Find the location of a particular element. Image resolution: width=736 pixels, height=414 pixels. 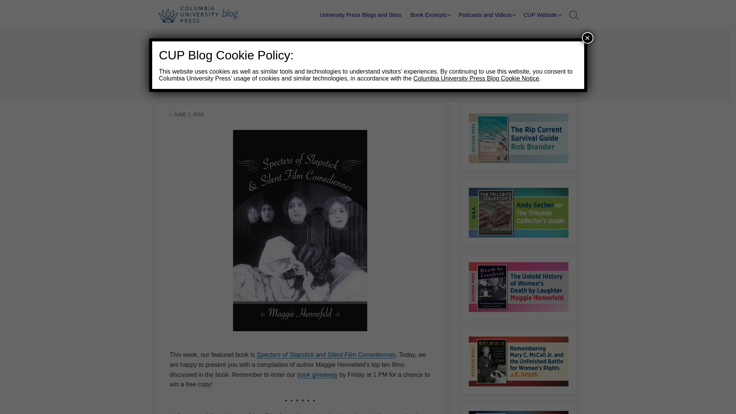

book giveaway is located at coordinates (317, 375).